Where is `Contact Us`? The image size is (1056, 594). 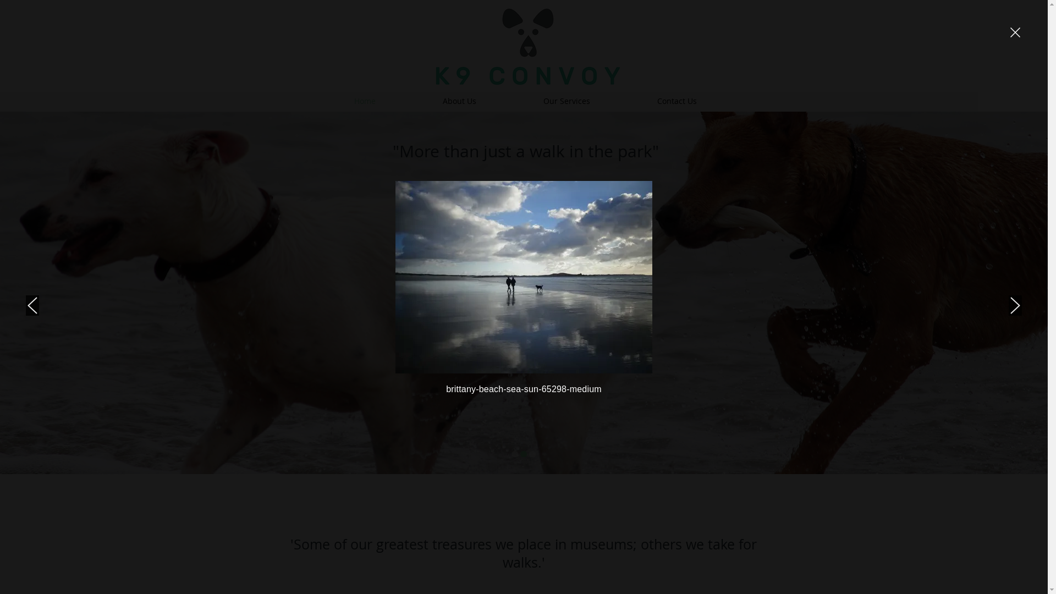
Contact Us is located at coordinates (677, 101).